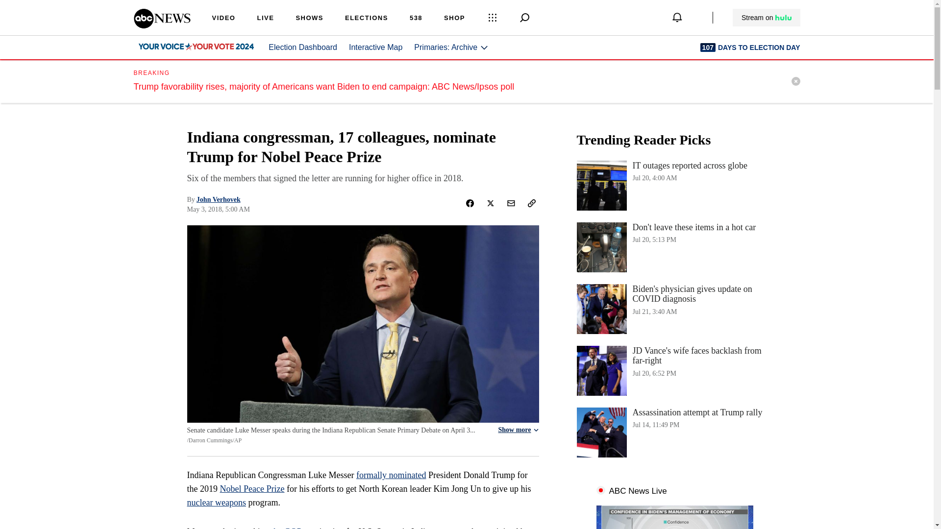  What do you see at coordinates (391, 475) in the screenshot?
I see `formally nominated` at bounding box center [391, 475].